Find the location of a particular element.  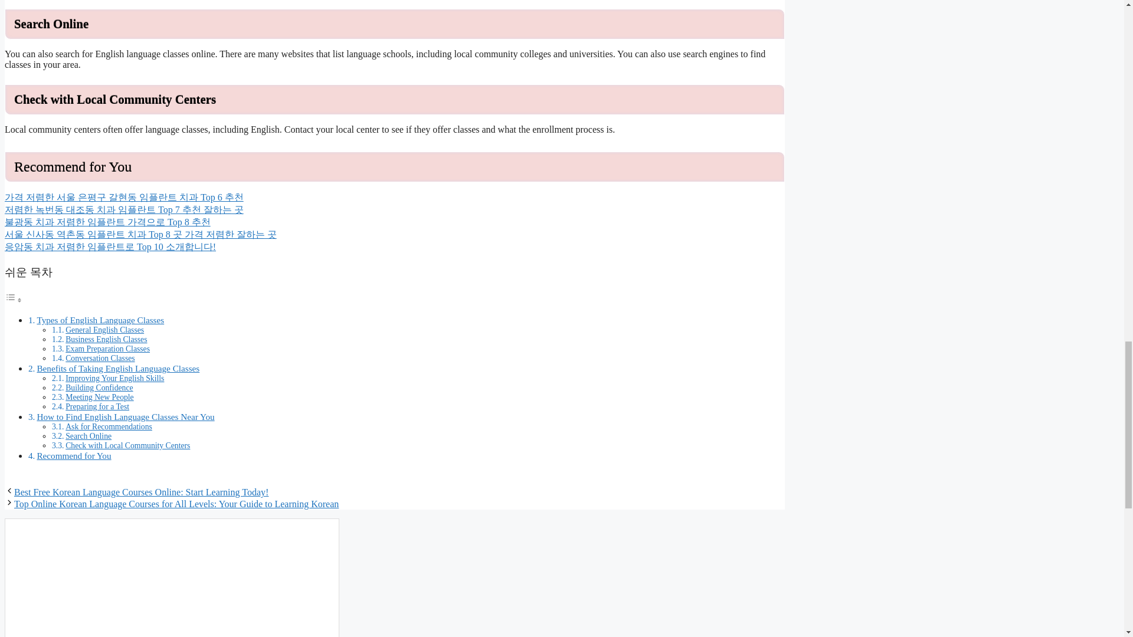

Types of English Language Classes is located at coordinates (100, 320).